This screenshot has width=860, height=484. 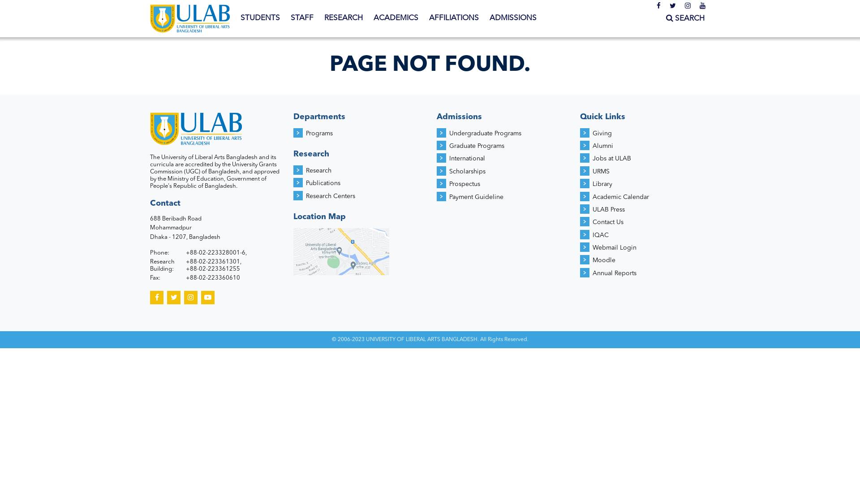 I want to click on ULAB Press, so click(x=609, y=210).